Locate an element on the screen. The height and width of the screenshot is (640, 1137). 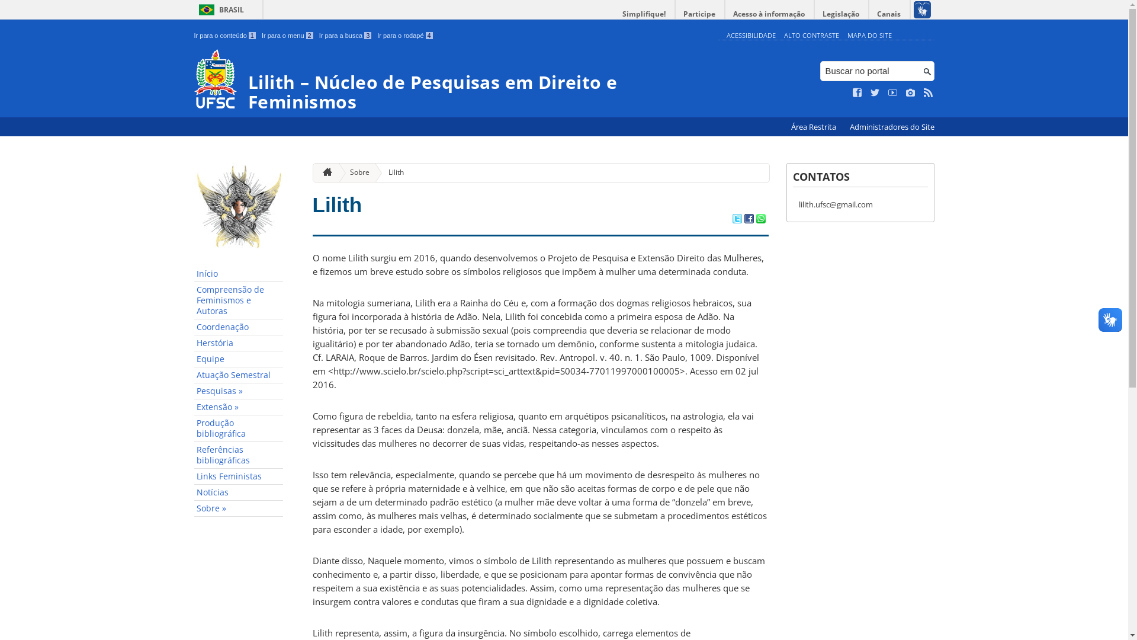
Sobre is located at coordinates (355, 173).